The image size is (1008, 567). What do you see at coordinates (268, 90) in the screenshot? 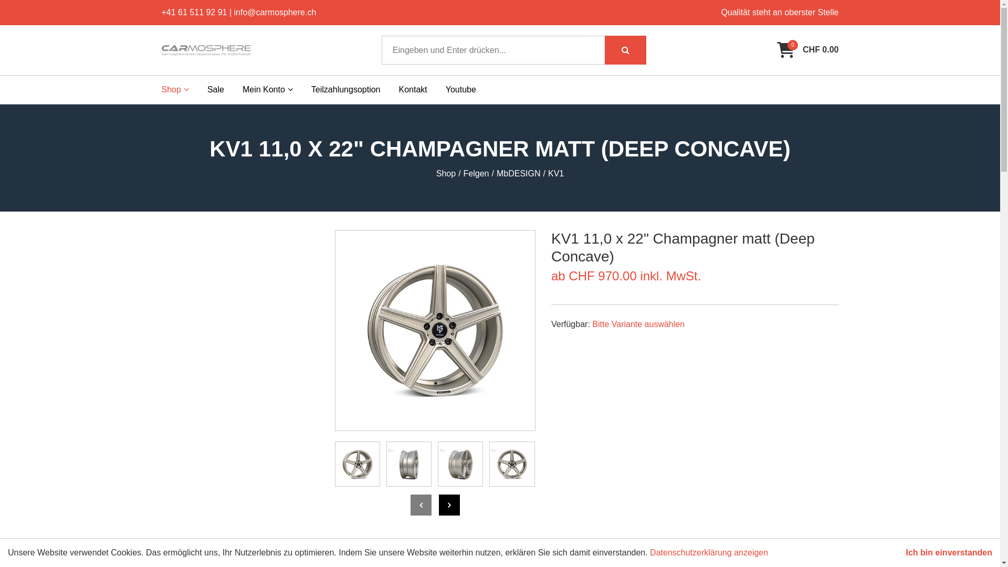
I see `Mein Konto` at bounding box center [268, 90].